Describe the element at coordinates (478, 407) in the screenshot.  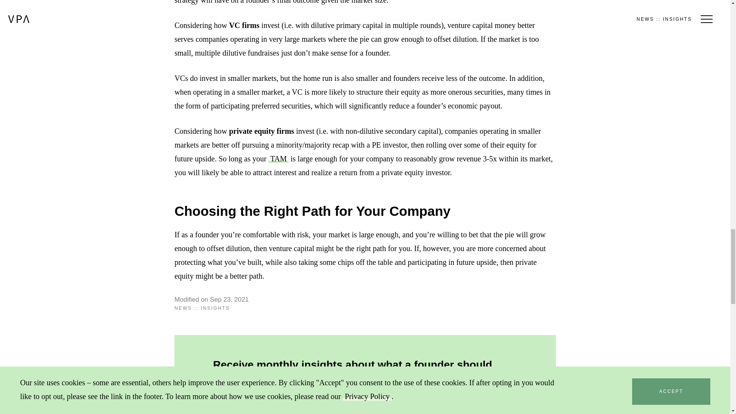
I see `SUBMIT` at that location.